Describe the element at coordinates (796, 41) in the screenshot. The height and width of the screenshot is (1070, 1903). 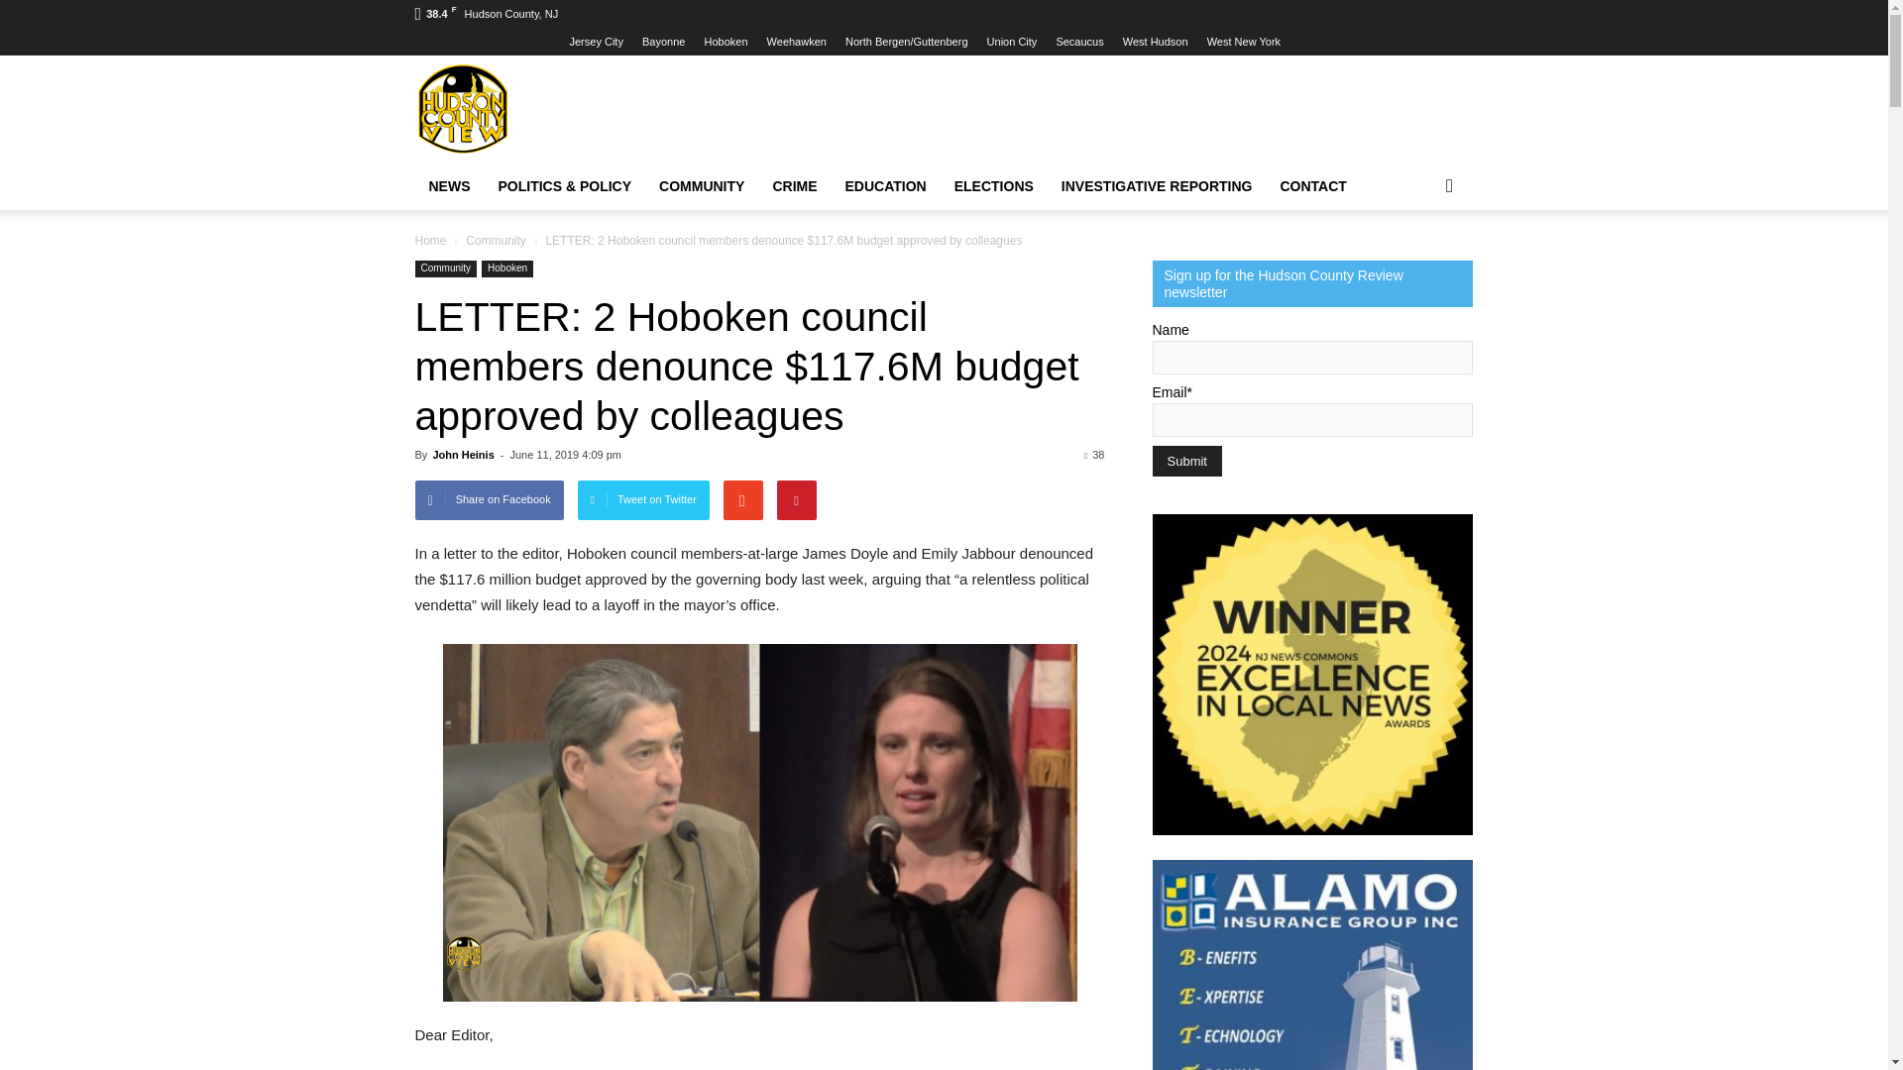
I see `Weehawken` at that location.